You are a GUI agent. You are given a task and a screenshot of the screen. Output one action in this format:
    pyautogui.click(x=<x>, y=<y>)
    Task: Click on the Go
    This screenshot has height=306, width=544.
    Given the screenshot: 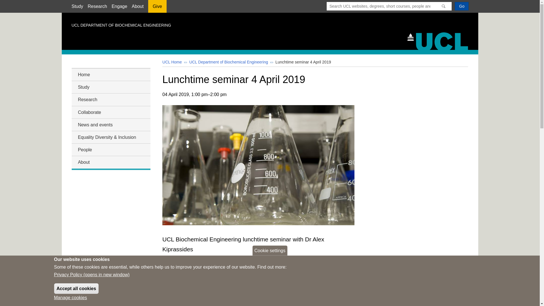 What is the action you would take?
    pyautogui.click(x=462, y=6)
    